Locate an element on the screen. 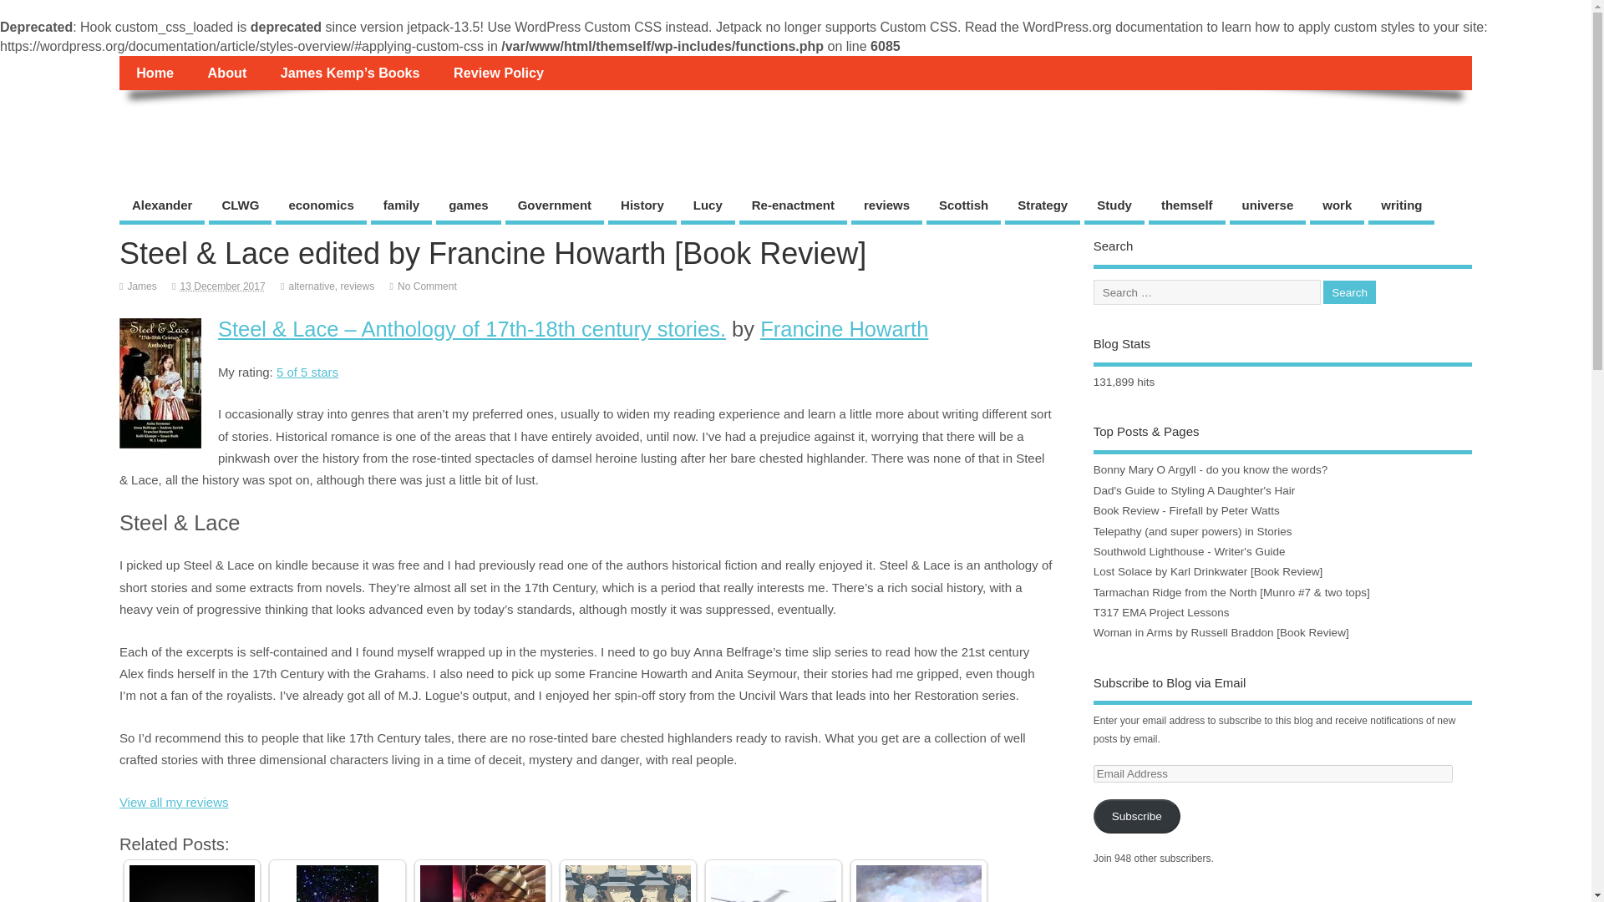 Image resolution: width=1604 pixels, height=902 pixels. Re-enactment is located at coordinates (793, 207).